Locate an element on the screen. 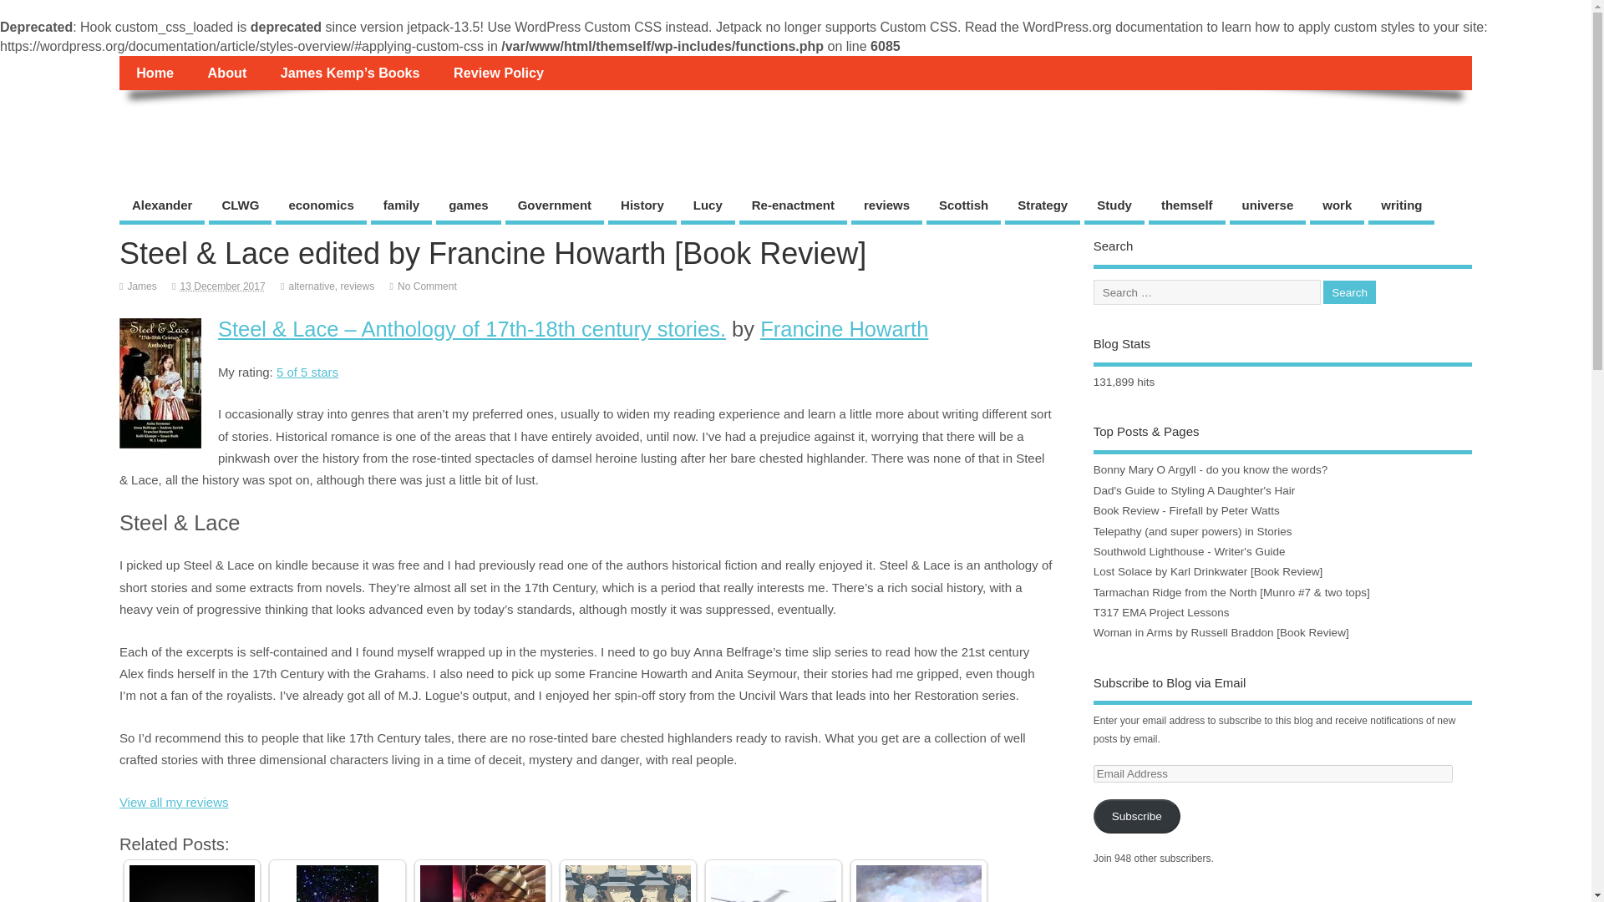 Image resolution: width=1604 pixels, height=902 pixels. Re-enactment is located at coordinates (793, 207).